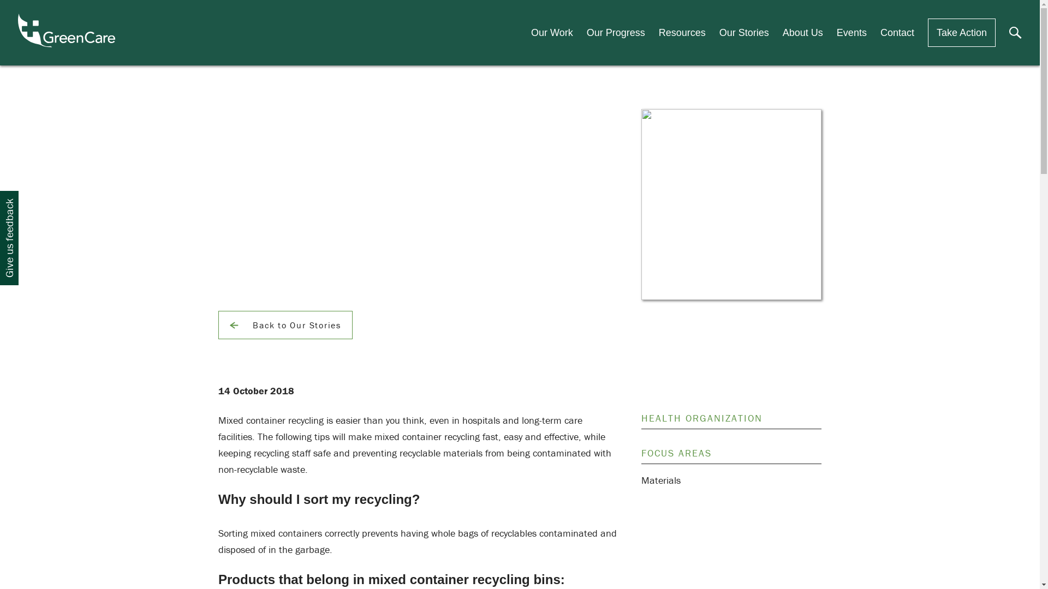  I want to click on Events, so click(851, 33).